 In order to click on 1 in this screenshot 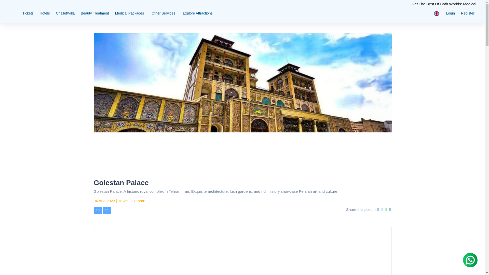, I will do `click(107, 210)`.